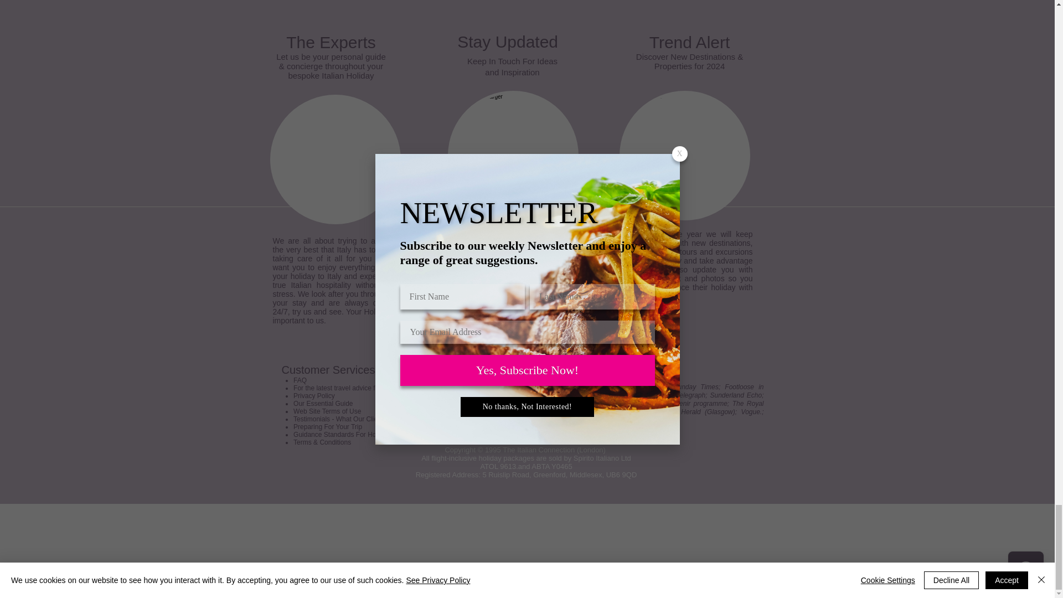 The image size is (1063, 598). Describe the element at coordinates (323, 403) in the screenshot. I see `Our Essential Guide` at that location.